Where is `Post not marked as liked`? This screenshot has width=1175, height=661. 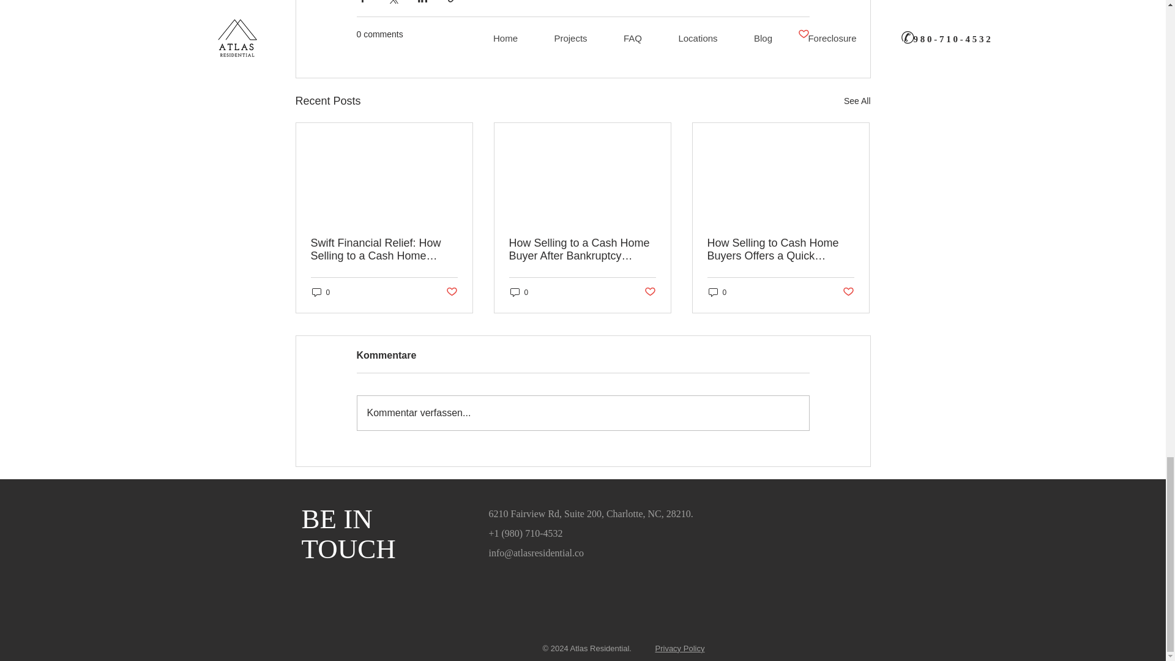
Post not marked as liked is located at coordinates (450, 292).